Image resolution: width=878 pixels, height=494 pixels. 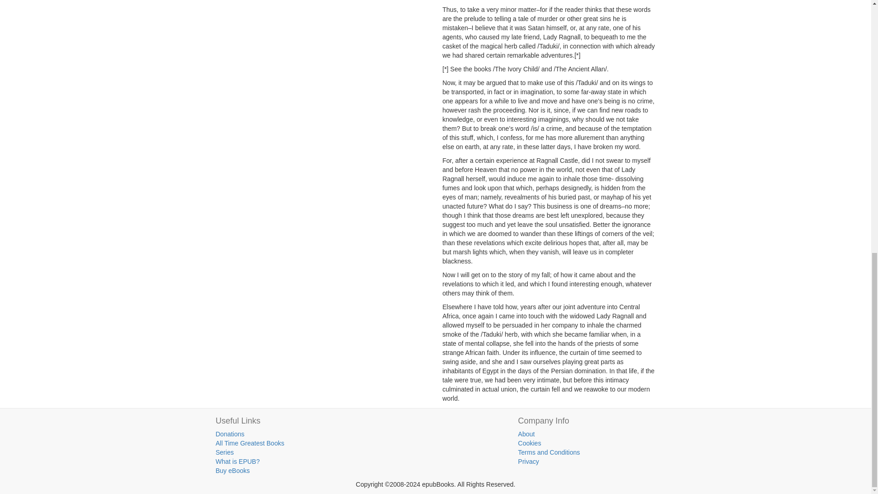 What do you see at coordinates (225, 452) in the screenshot?
I see `Series` at bounding box center [225, 452].